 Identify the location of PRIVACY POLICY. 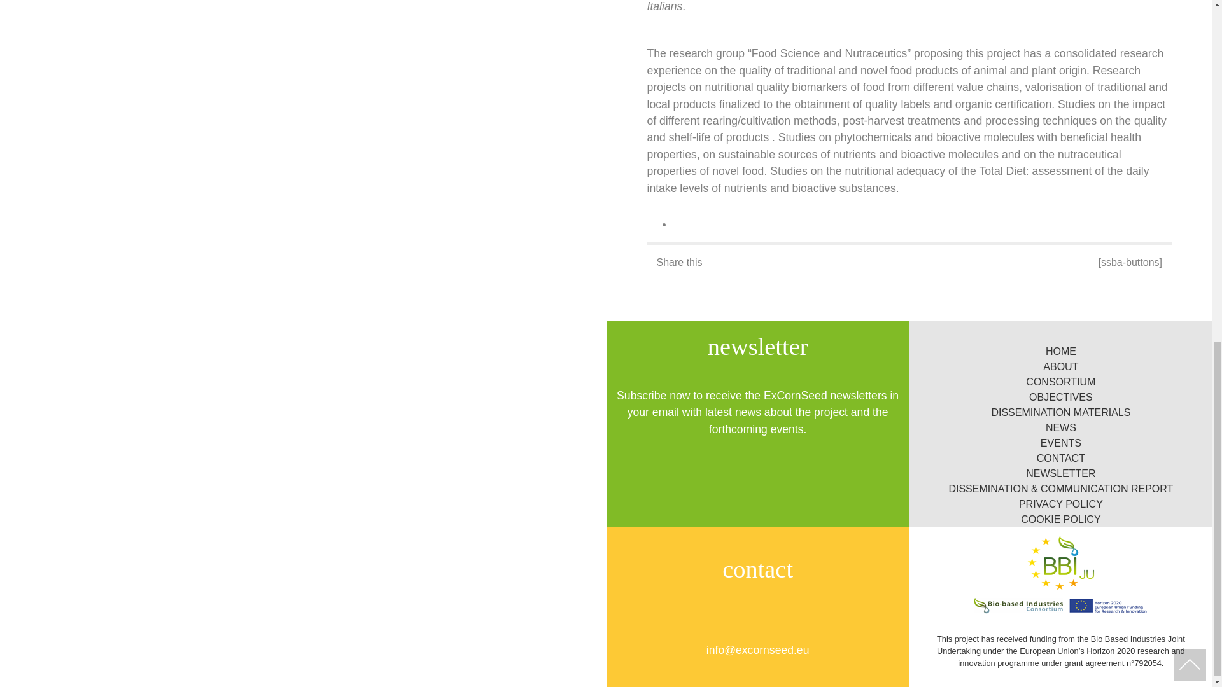
(1061, 504).